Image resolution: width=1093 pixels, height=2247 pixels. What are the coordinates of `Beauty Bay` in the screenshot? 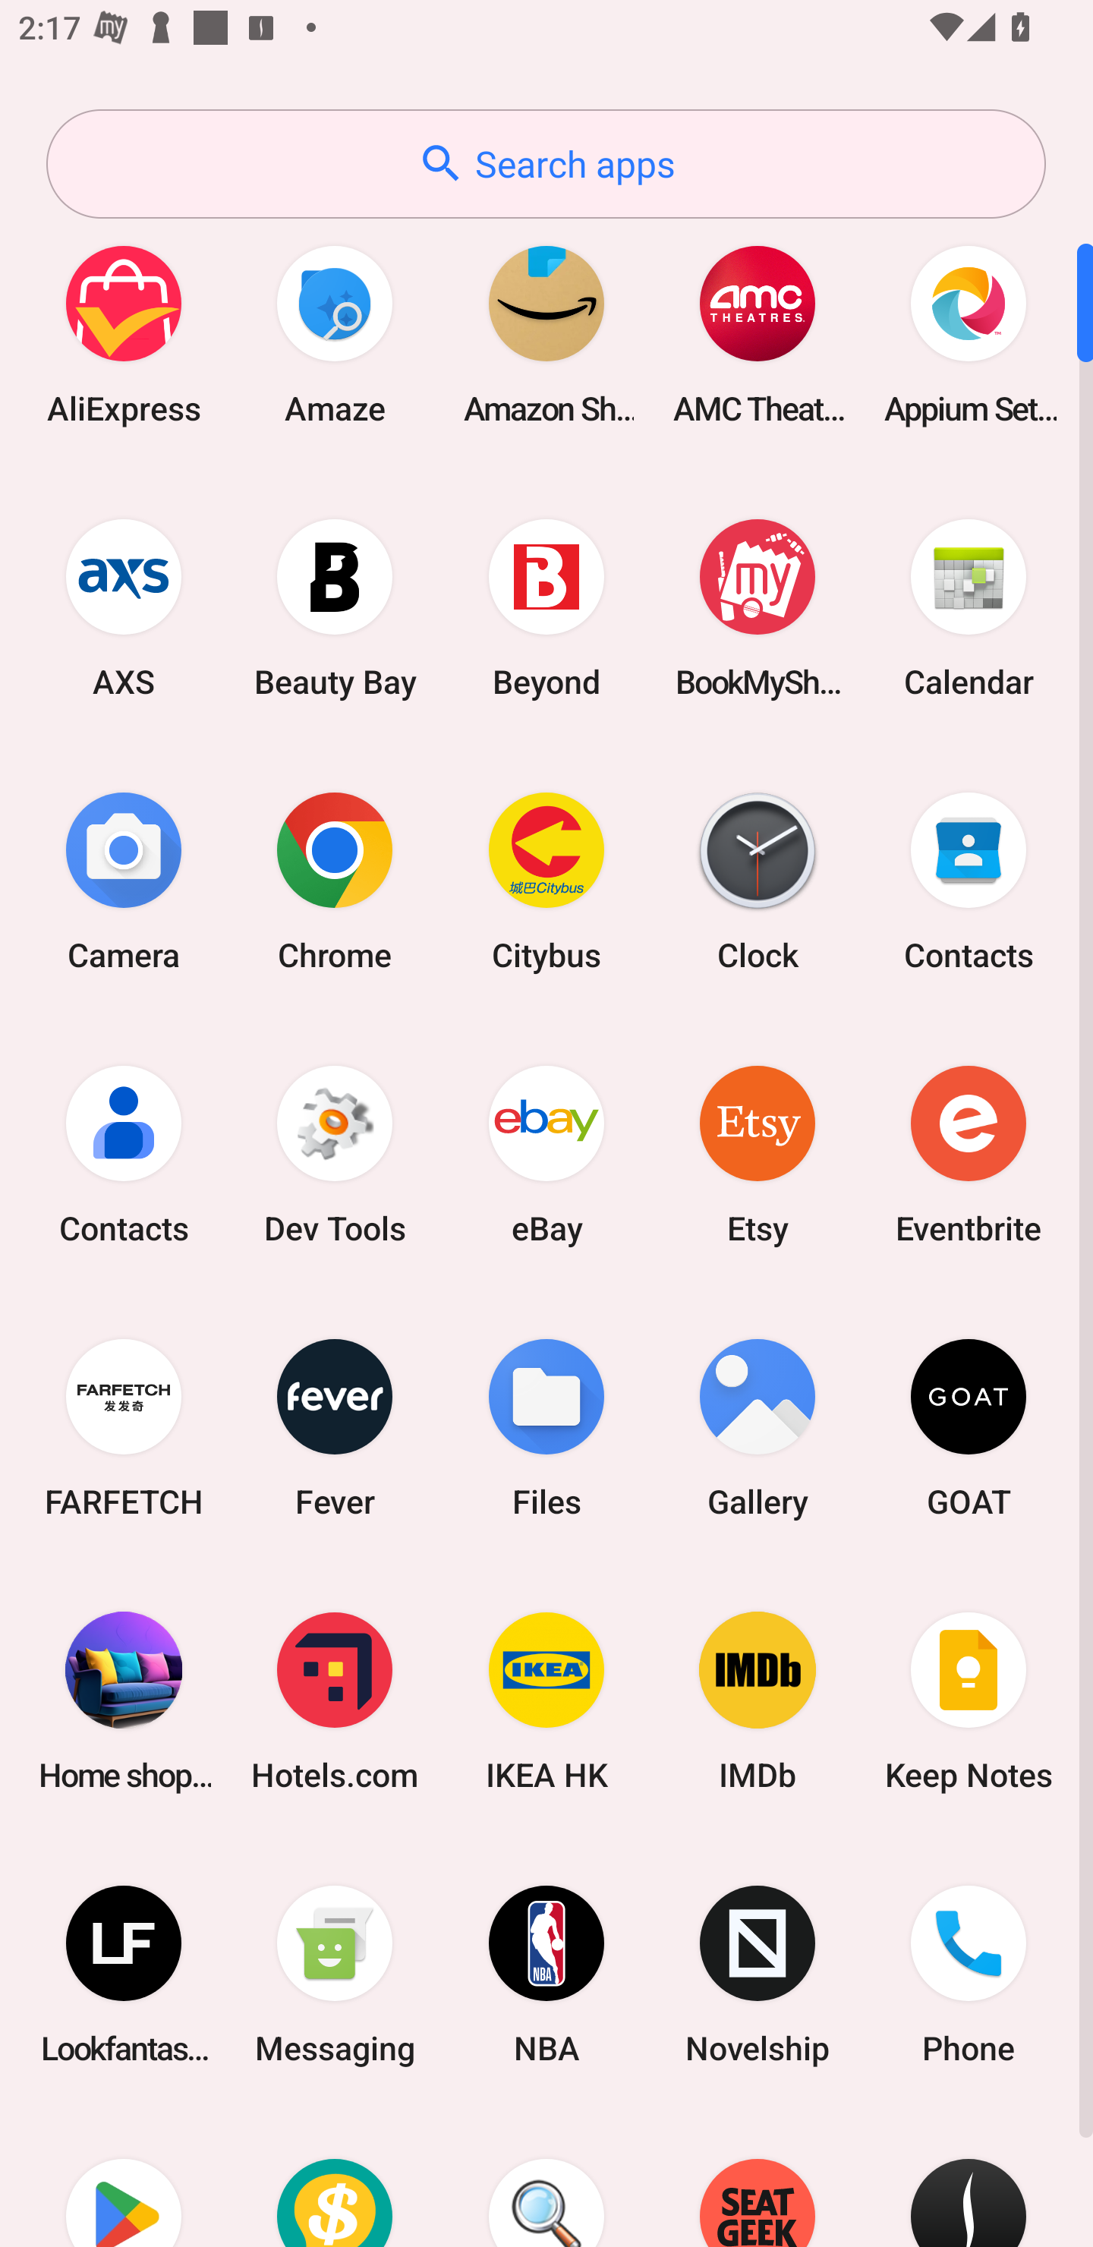 It's located at (335, 607).